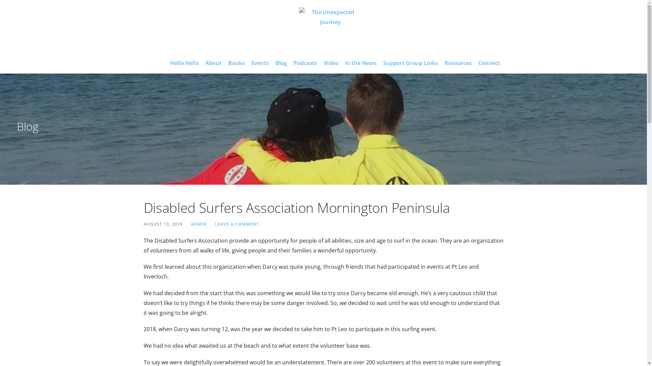  I want to click on About, so click(214, 64).